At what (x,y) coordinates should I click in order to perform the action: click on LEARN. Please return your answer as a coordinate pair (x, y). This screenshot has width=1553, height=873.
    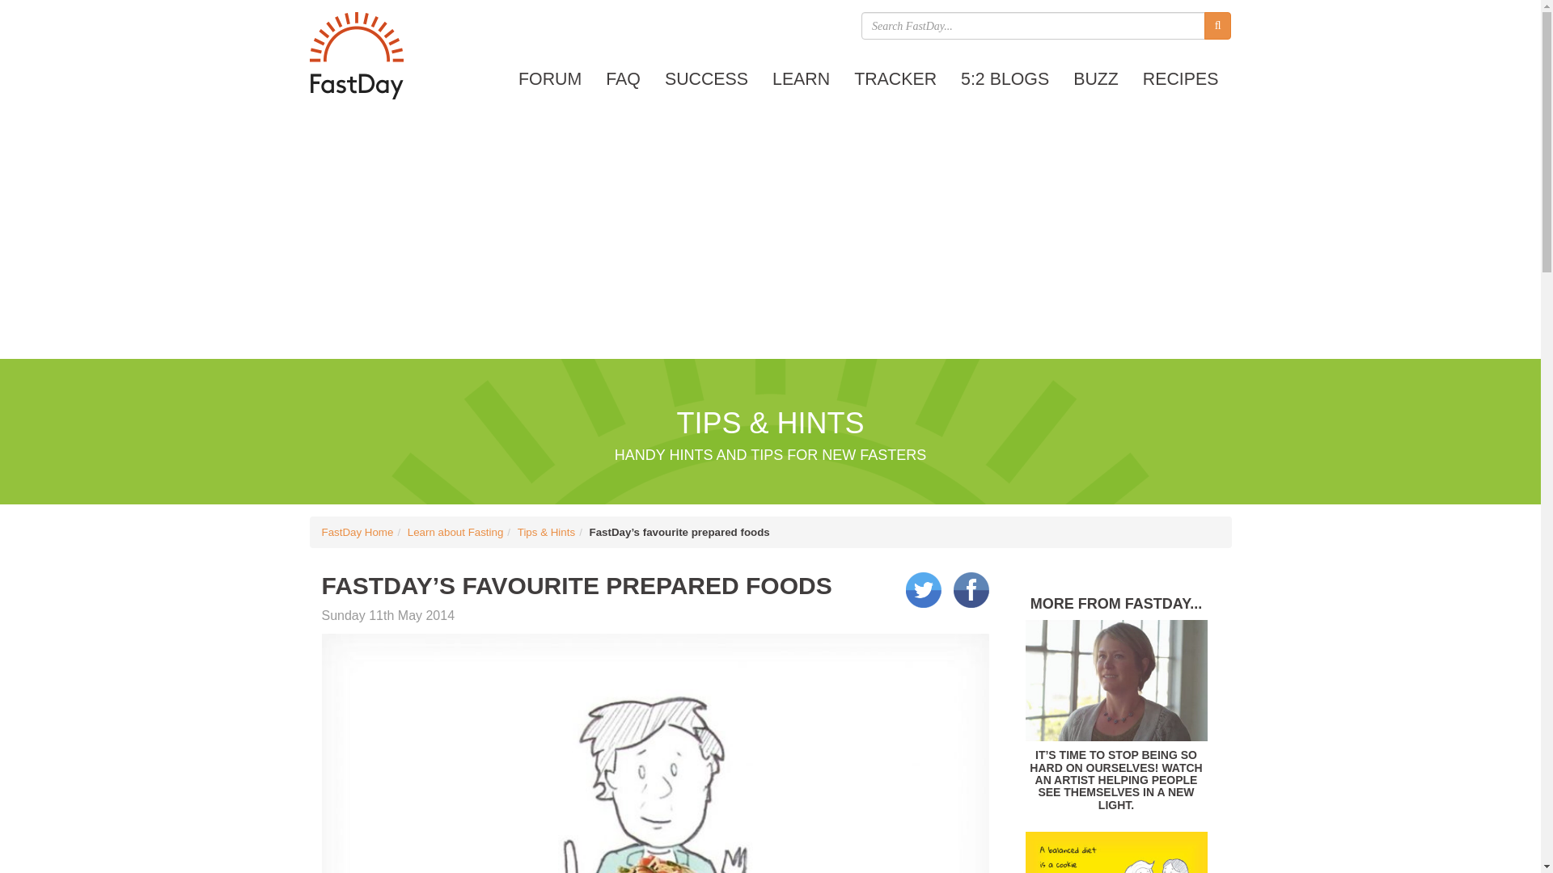
    Looking at the image, I should click on (801, 79).